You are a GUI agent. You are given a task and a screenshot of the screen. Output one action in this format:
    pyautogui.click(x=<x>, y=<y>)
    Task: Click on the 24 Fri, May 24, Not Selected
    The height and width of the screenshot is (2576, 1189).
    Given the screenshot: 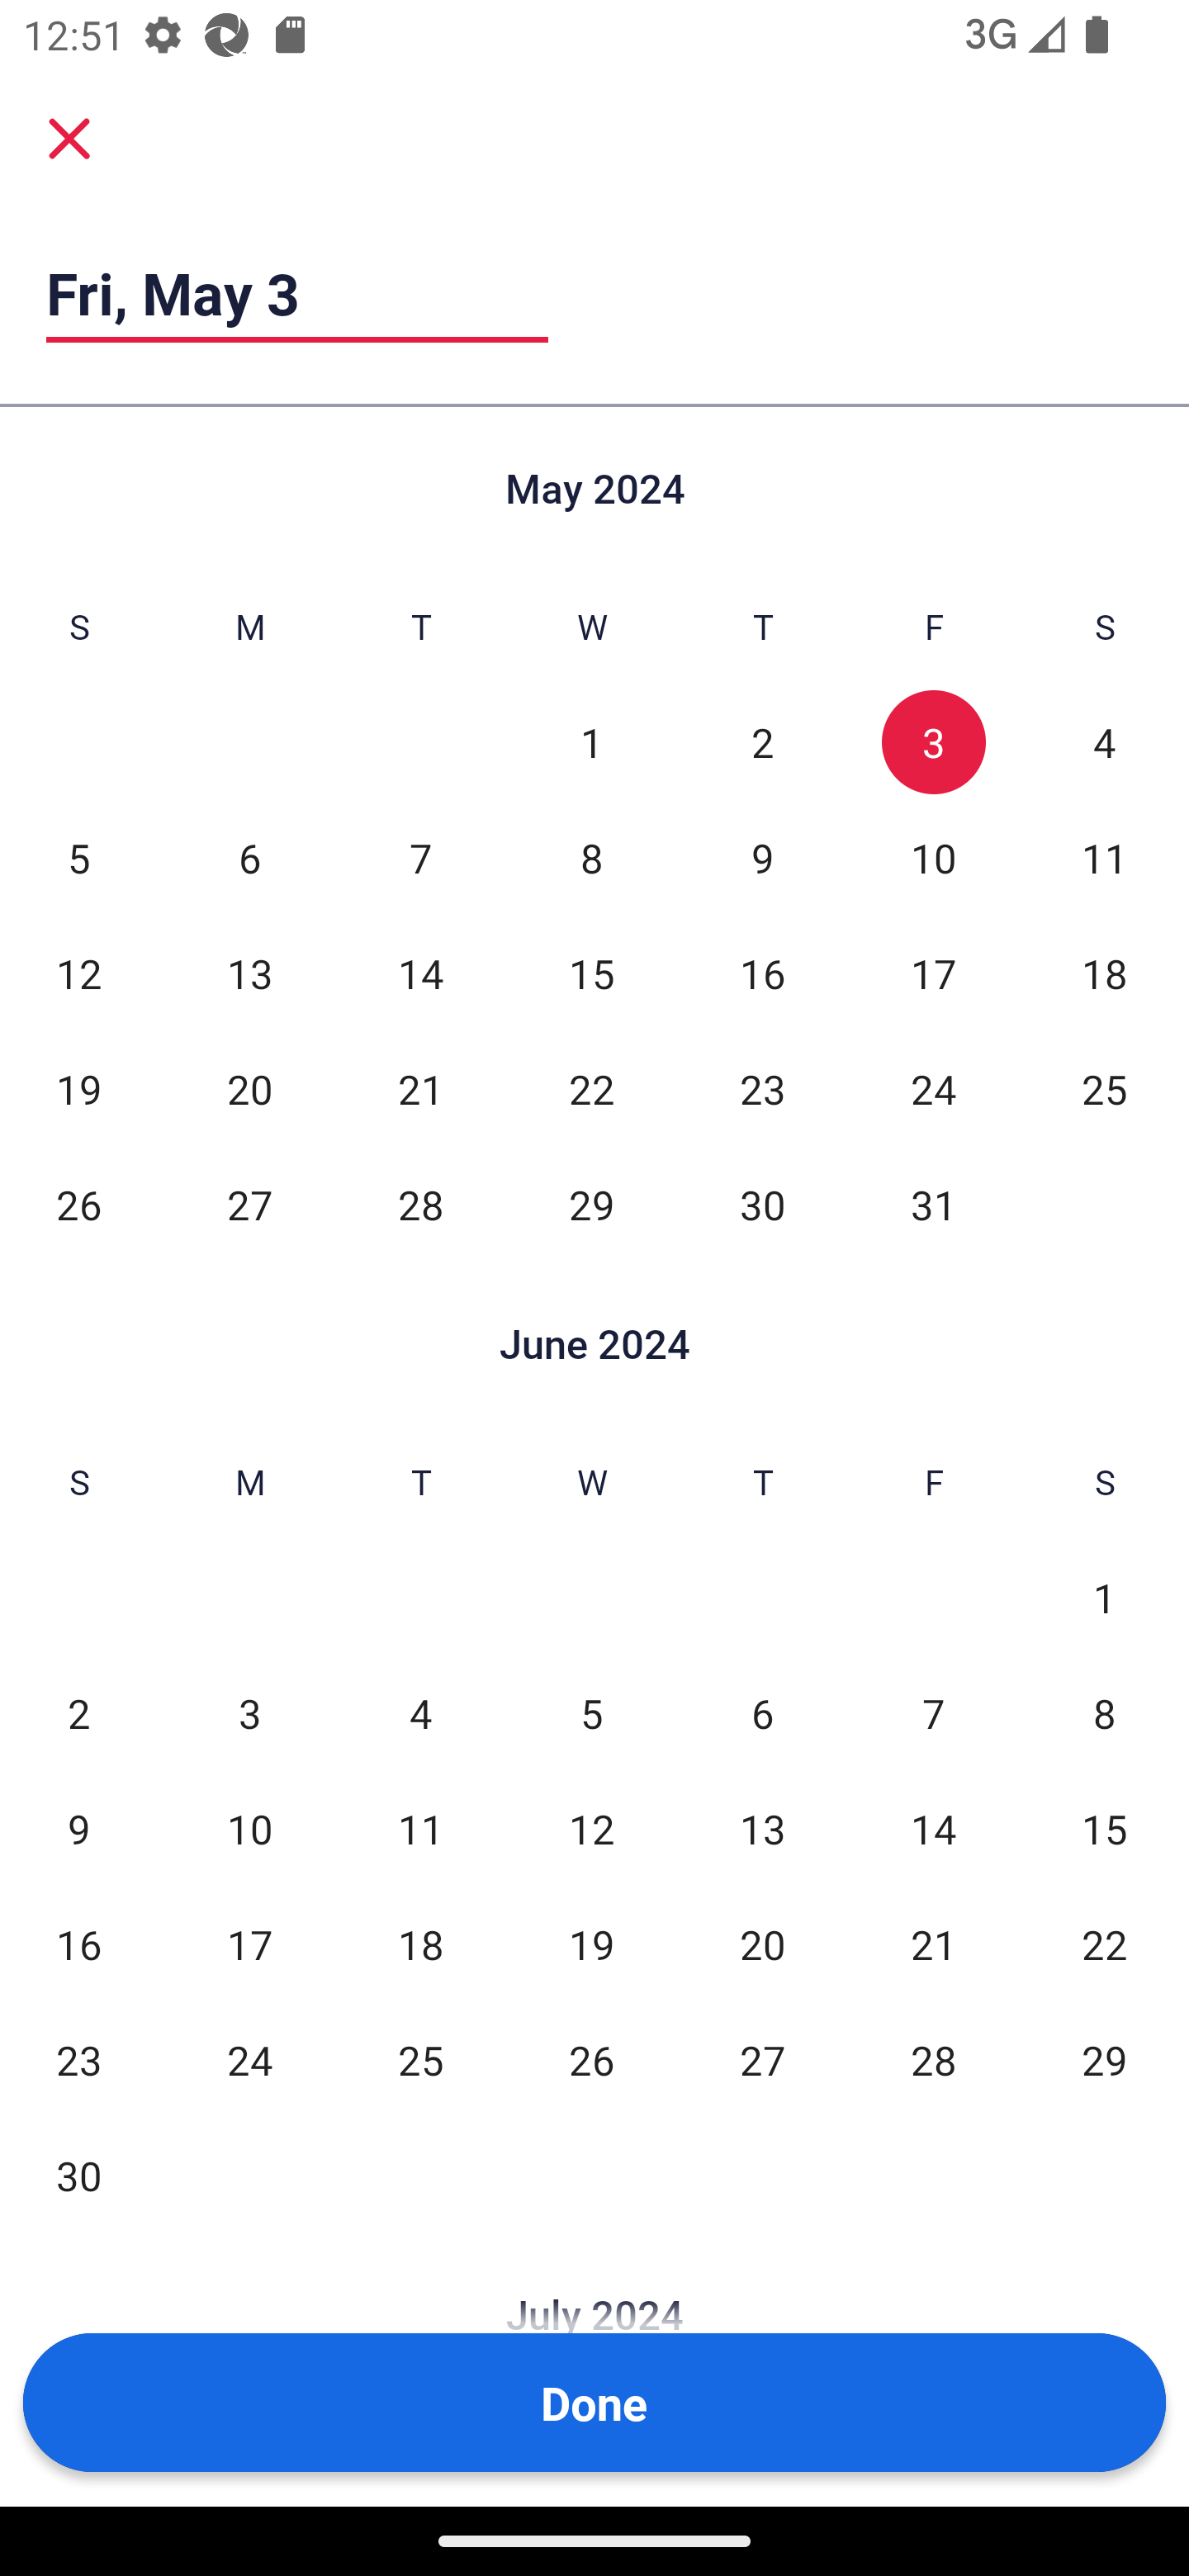 What is the action you would take?
    pyautogui.click(x=933, y=1088)
    